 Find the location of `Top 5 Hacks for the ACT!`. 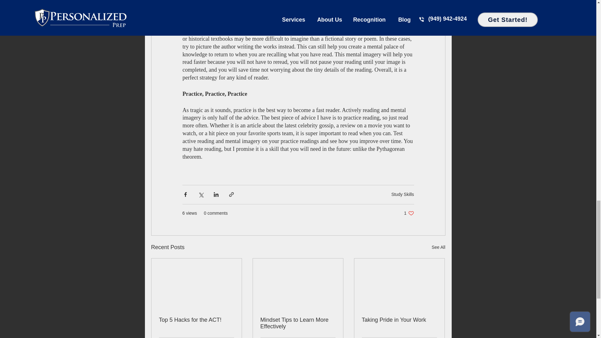

Top 5 Hacks for the ACT! is located at coordinates (197, 320).